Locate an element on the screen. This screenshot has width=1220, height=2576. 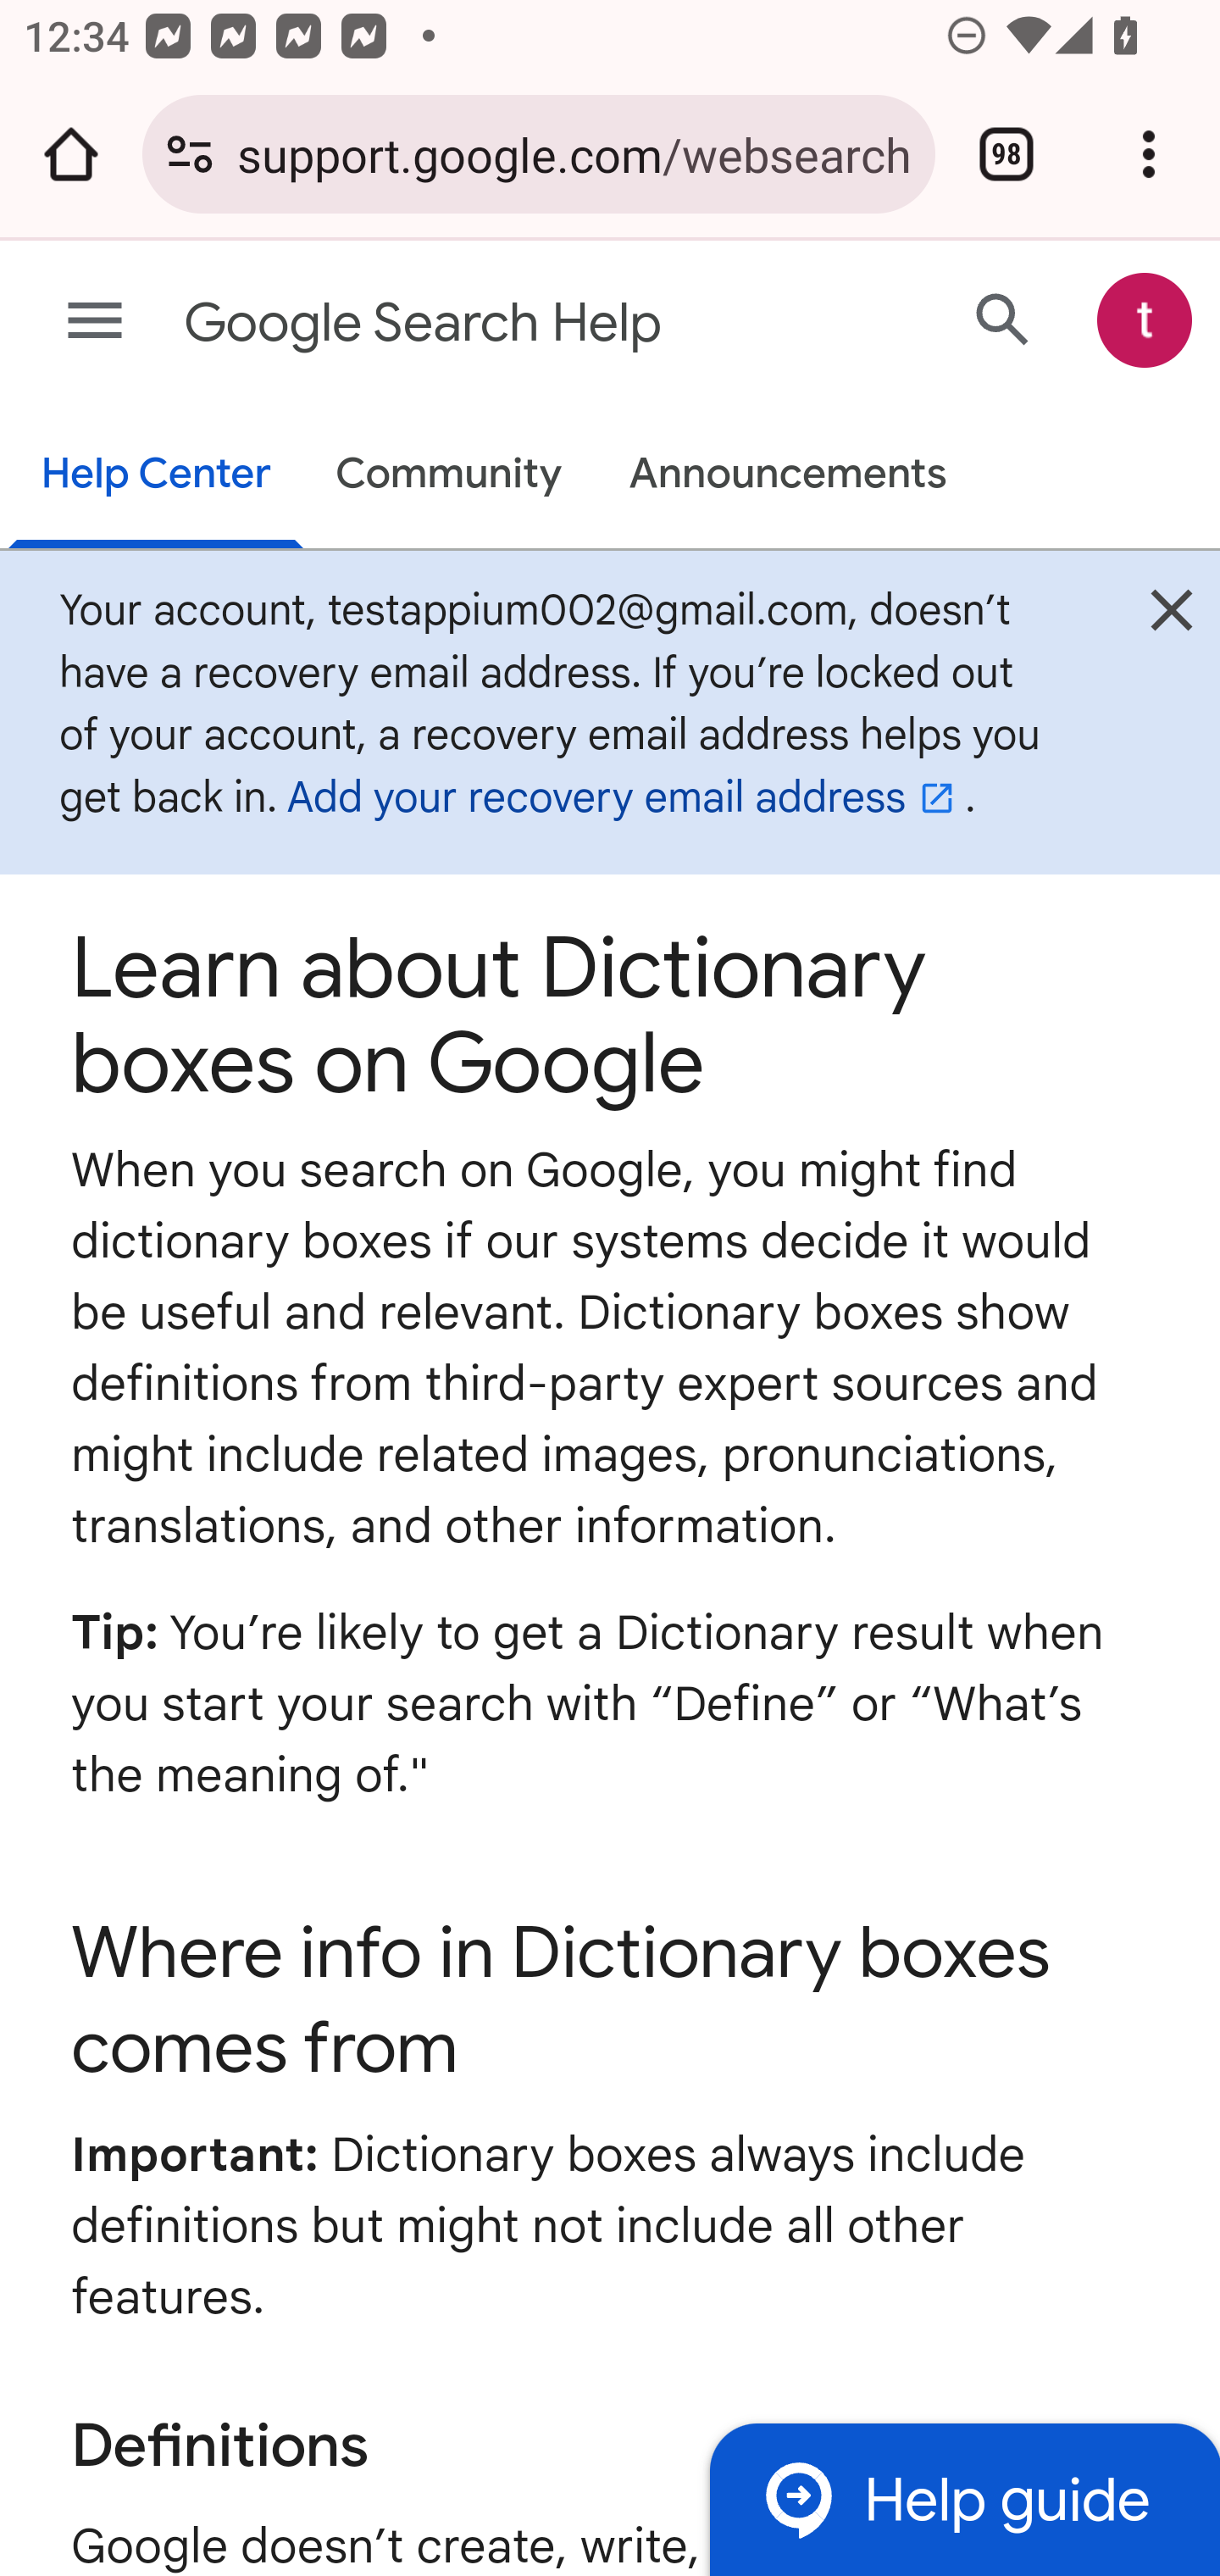
Announcements is located at coordinates (788, 476).